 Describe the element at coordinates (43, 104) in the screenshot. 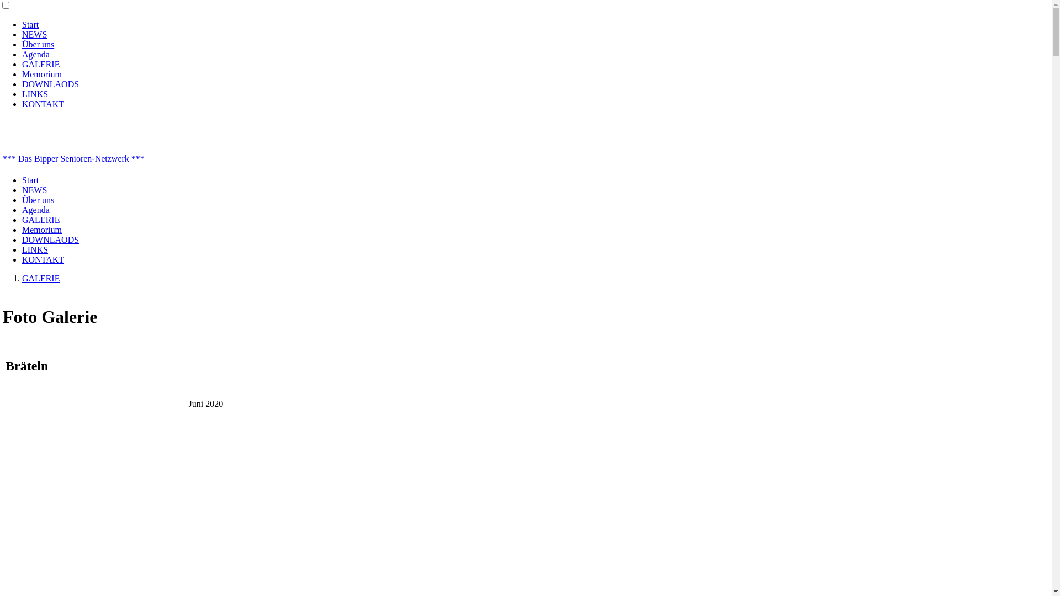

I see `KONTAKT` at that location.